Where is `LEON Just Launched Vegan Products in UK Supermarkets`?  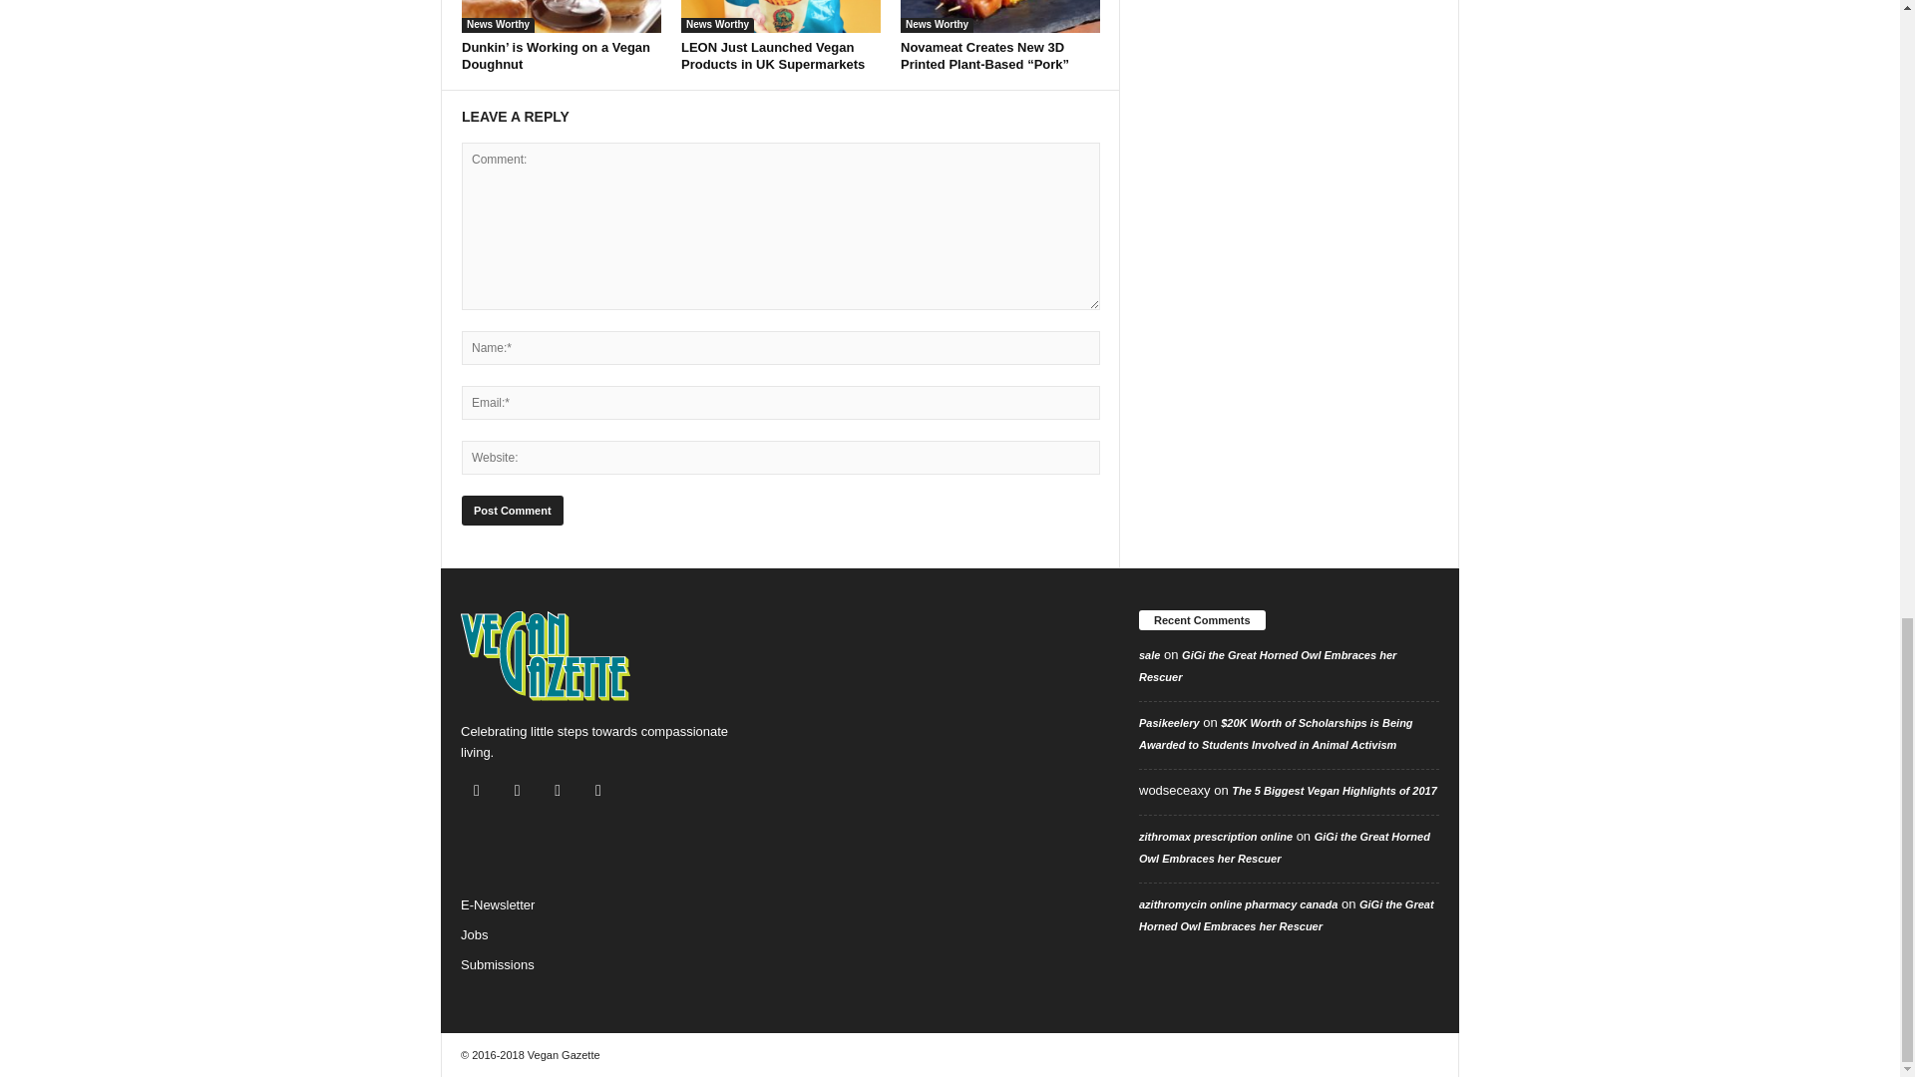
LEON Just Launched Vegan Products in UK Supermarkets is located at coordinates (781, 16).